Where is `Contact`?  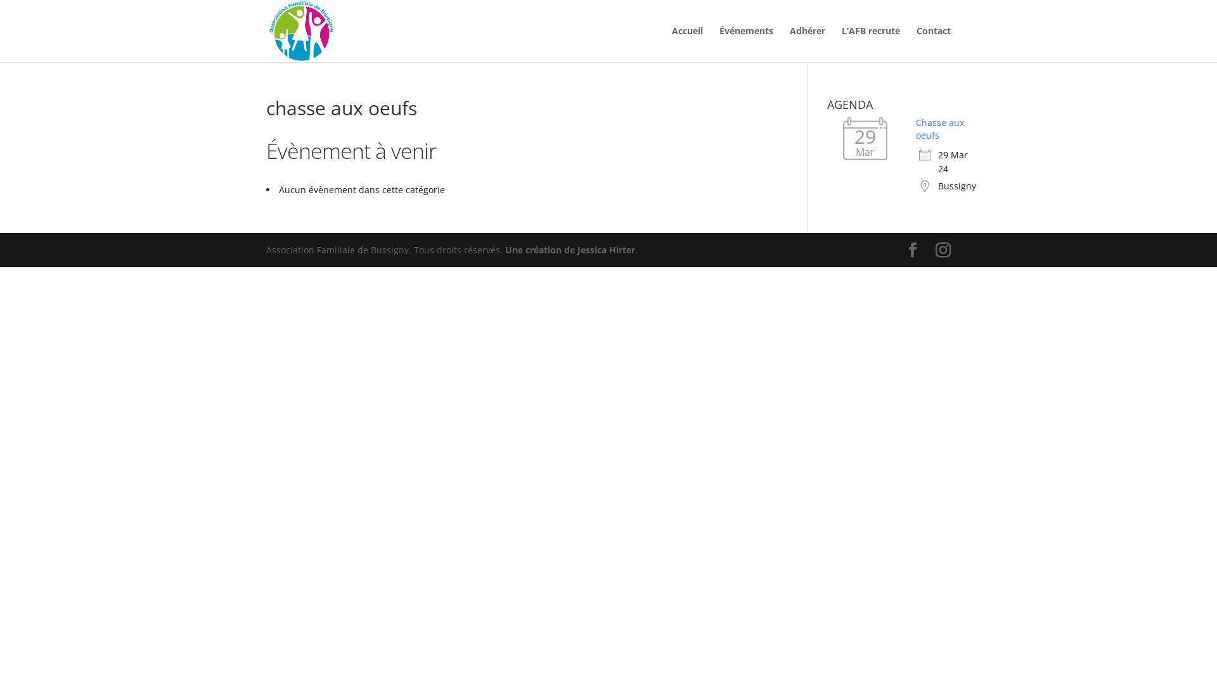 Contact is located at coordinates (934, 44).